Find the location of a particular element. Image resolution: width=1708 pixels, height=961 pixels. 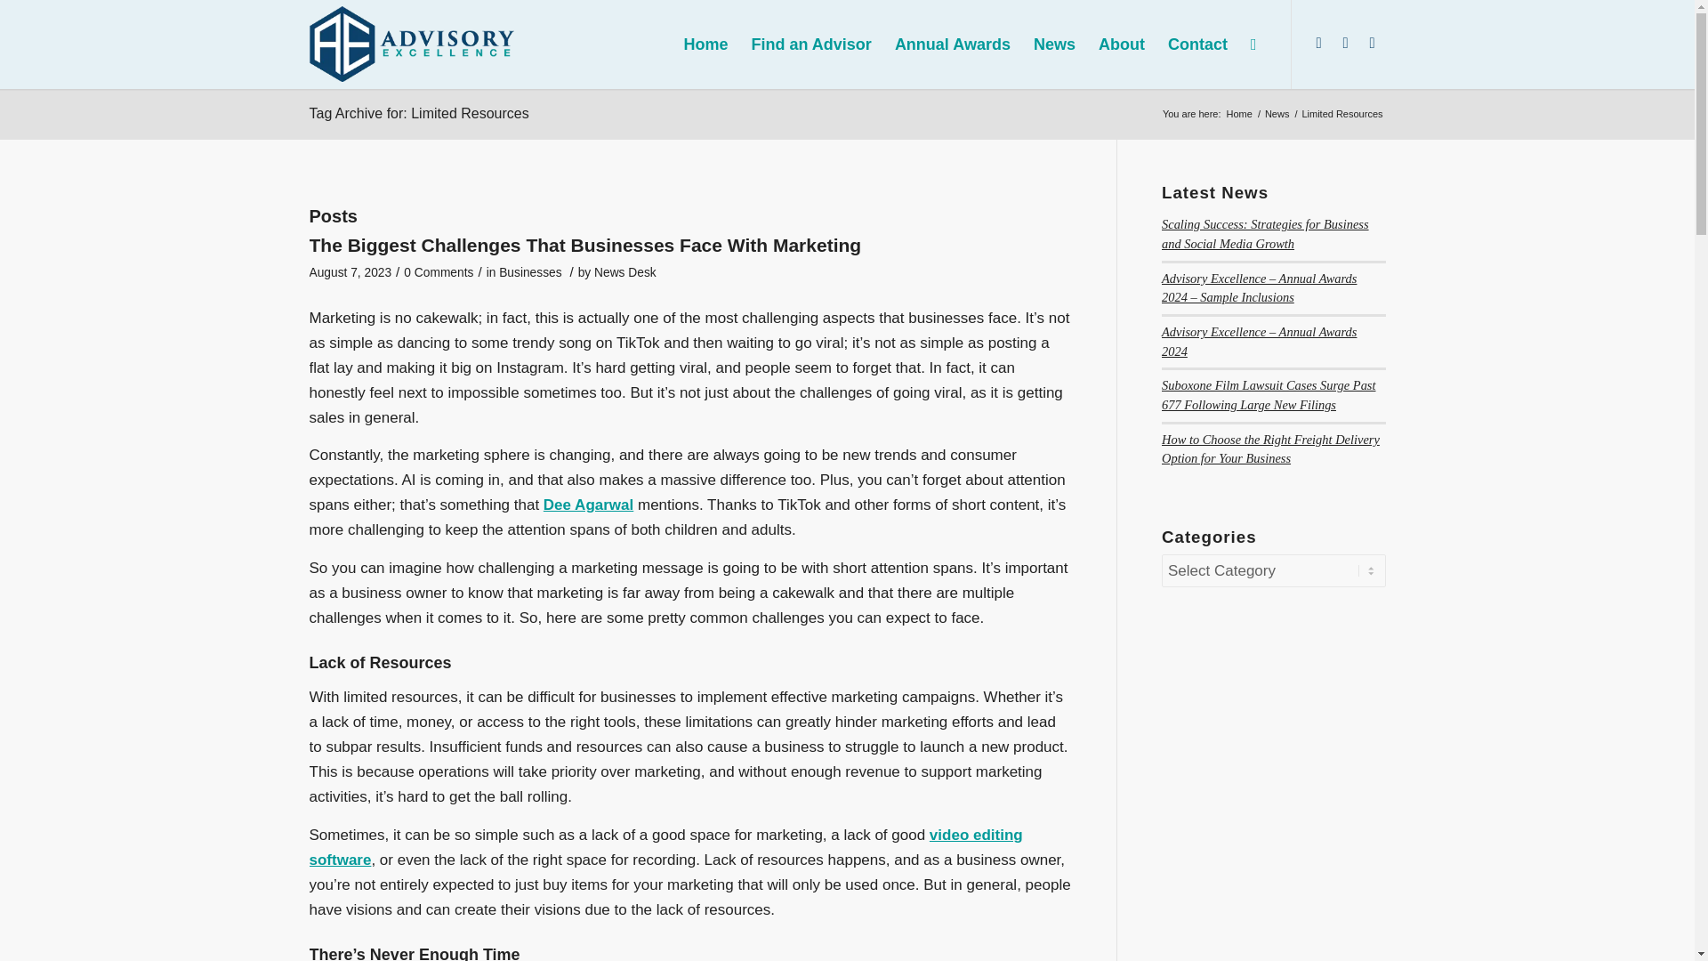

Businesses is located at coordinates (530, 272).